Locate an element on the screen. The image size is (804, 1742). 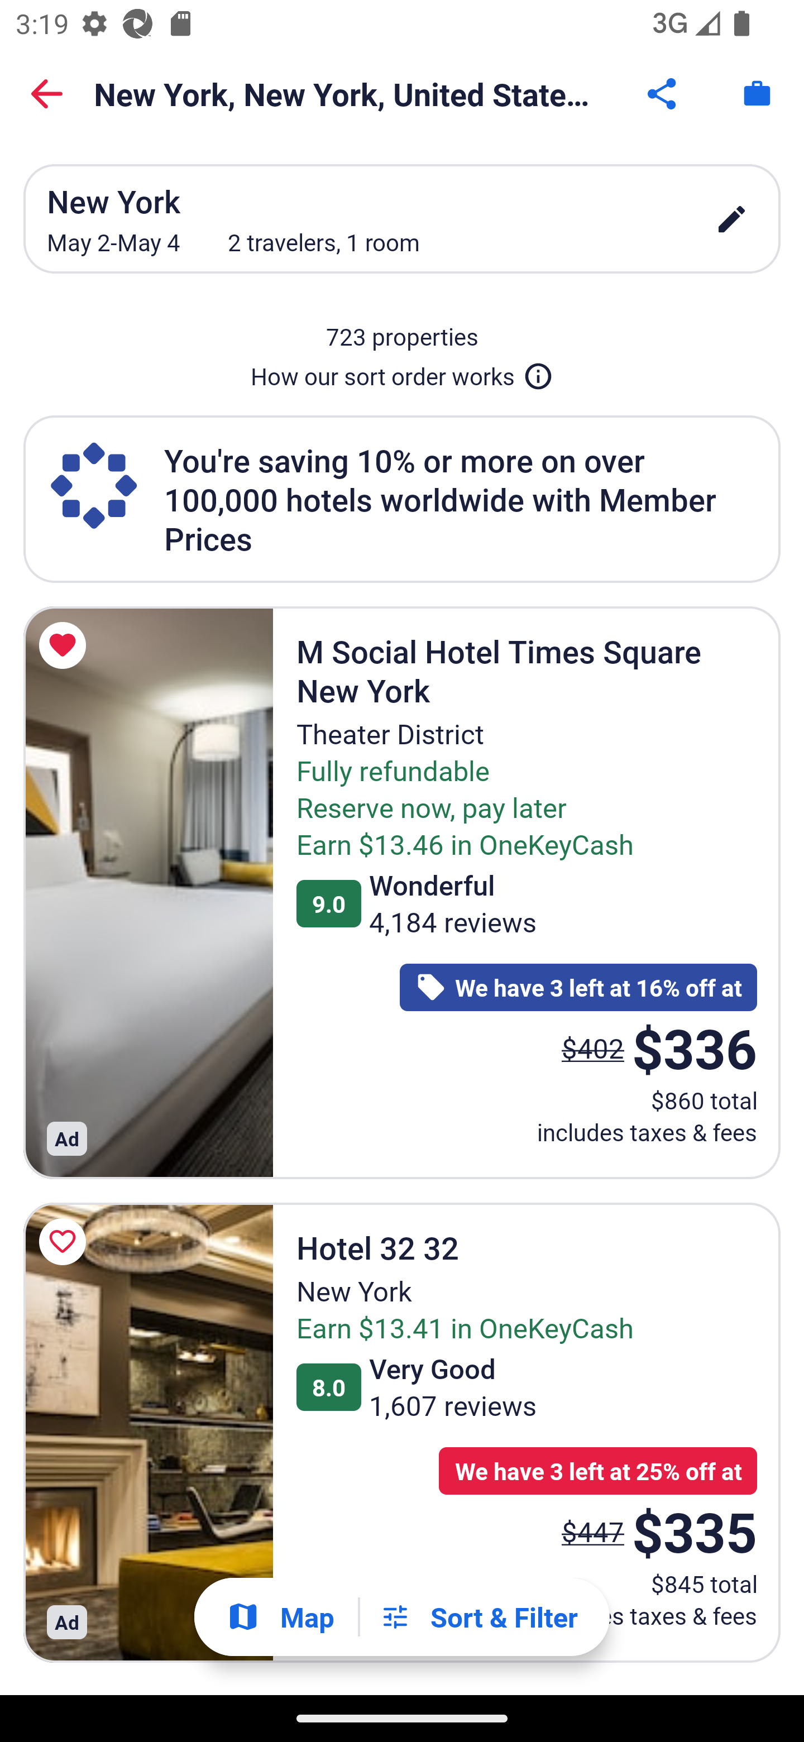
$402 The price was $402 is located at coordinates (593, 1049).